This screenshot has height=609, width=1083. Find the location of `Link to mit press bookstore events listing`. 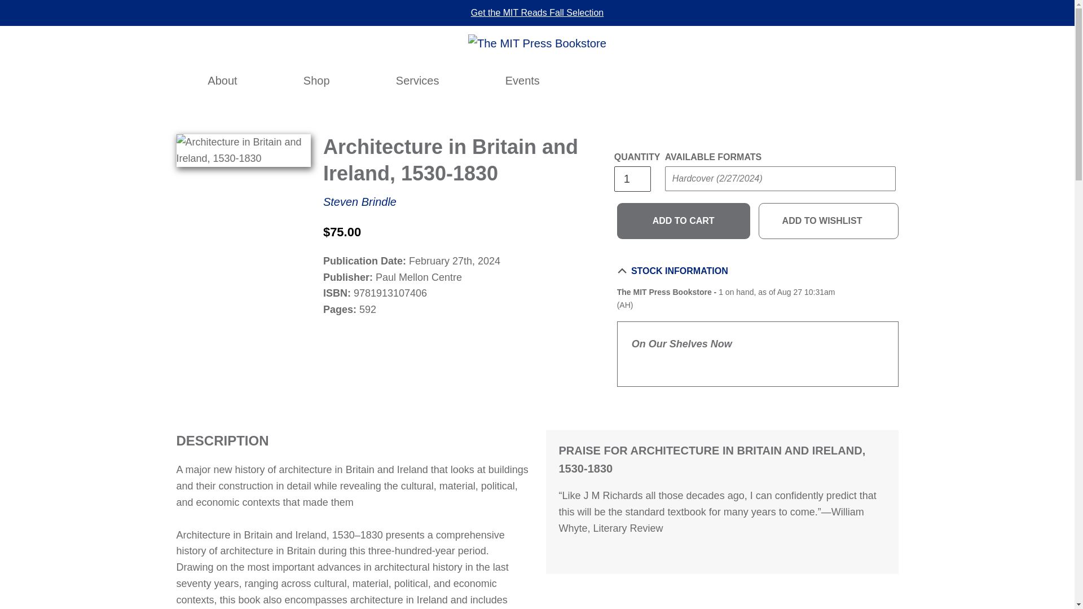

Link to mit press bookstore events listing is located at coordinates (522, 80).